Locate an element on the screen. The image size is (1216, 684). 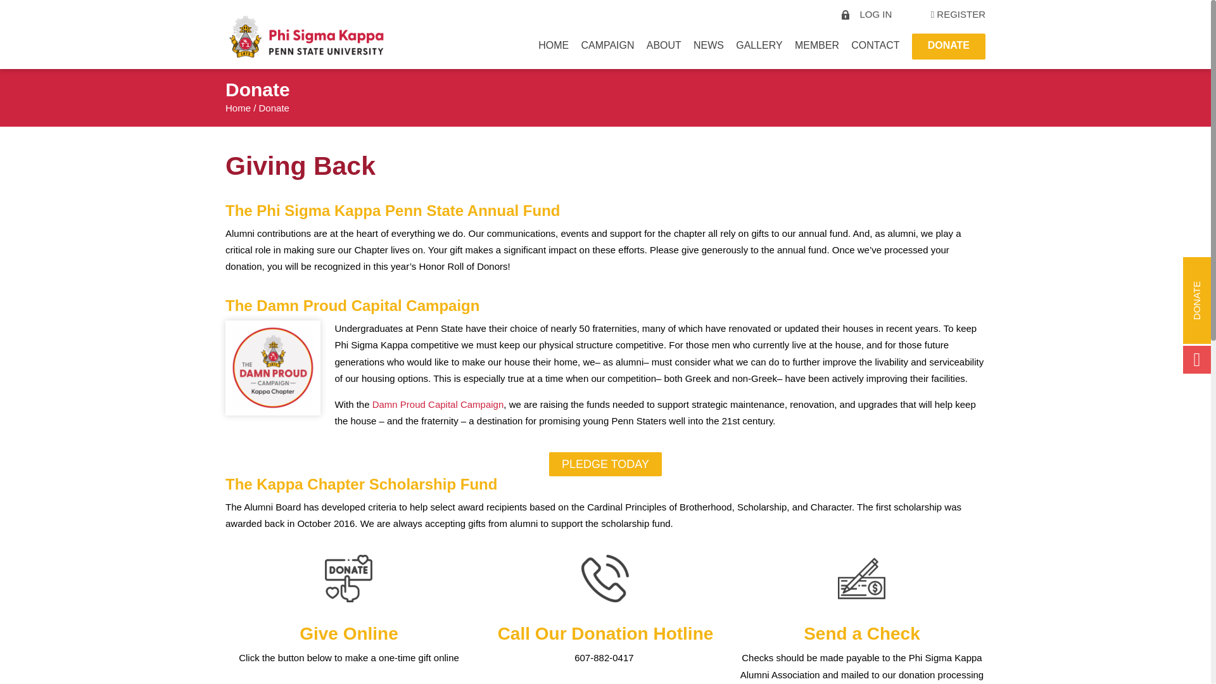
GALLERY is located at coordinates (759, 47).